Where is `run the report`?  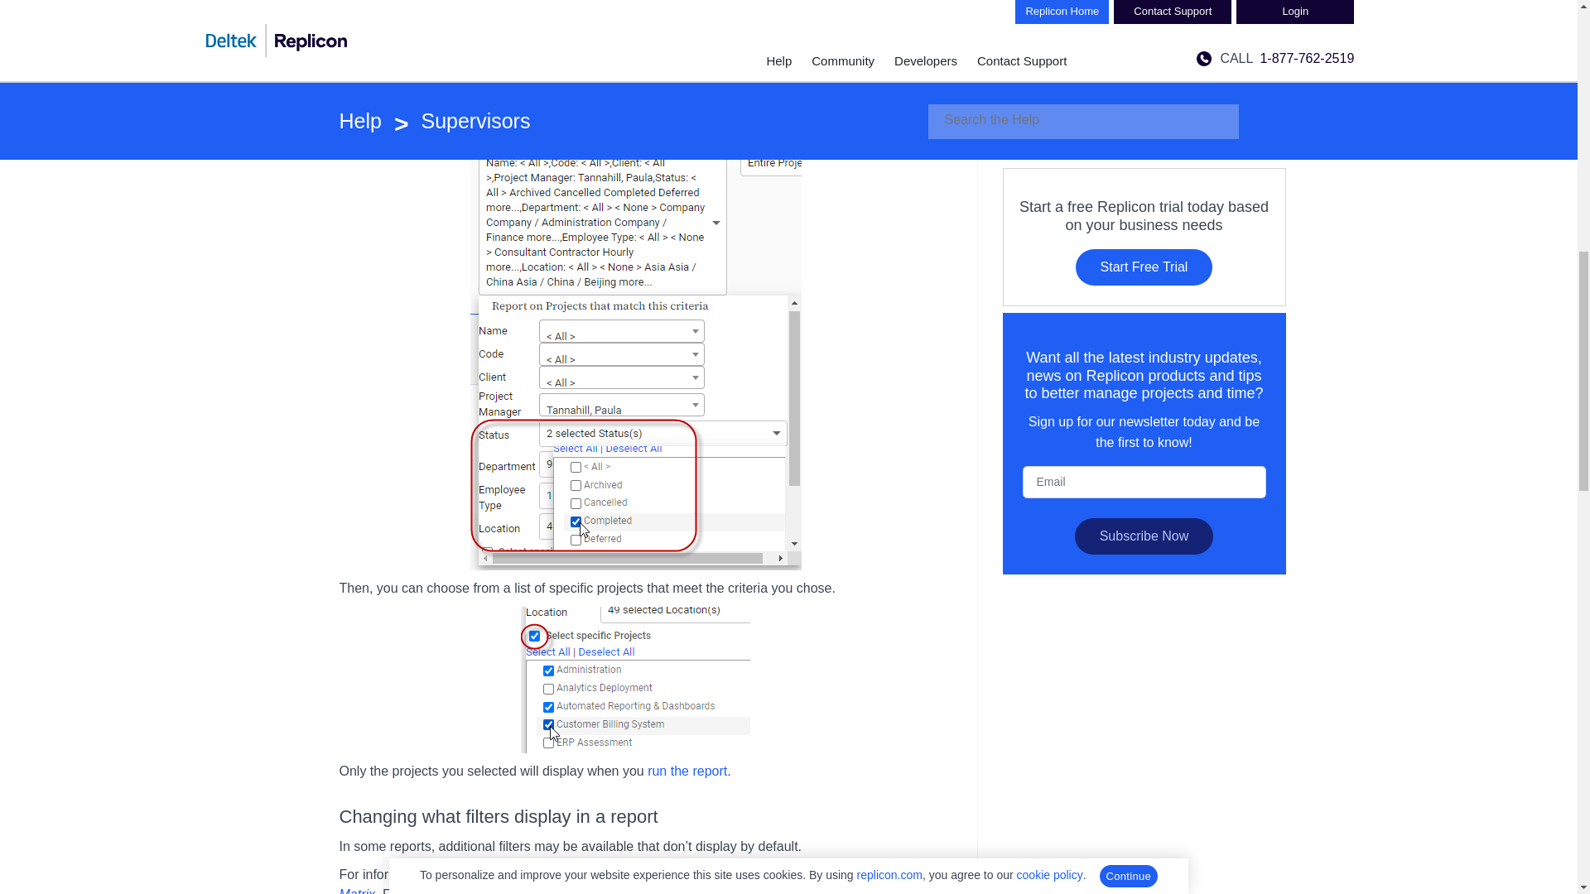 run the report is located at coordinates (687, 771).